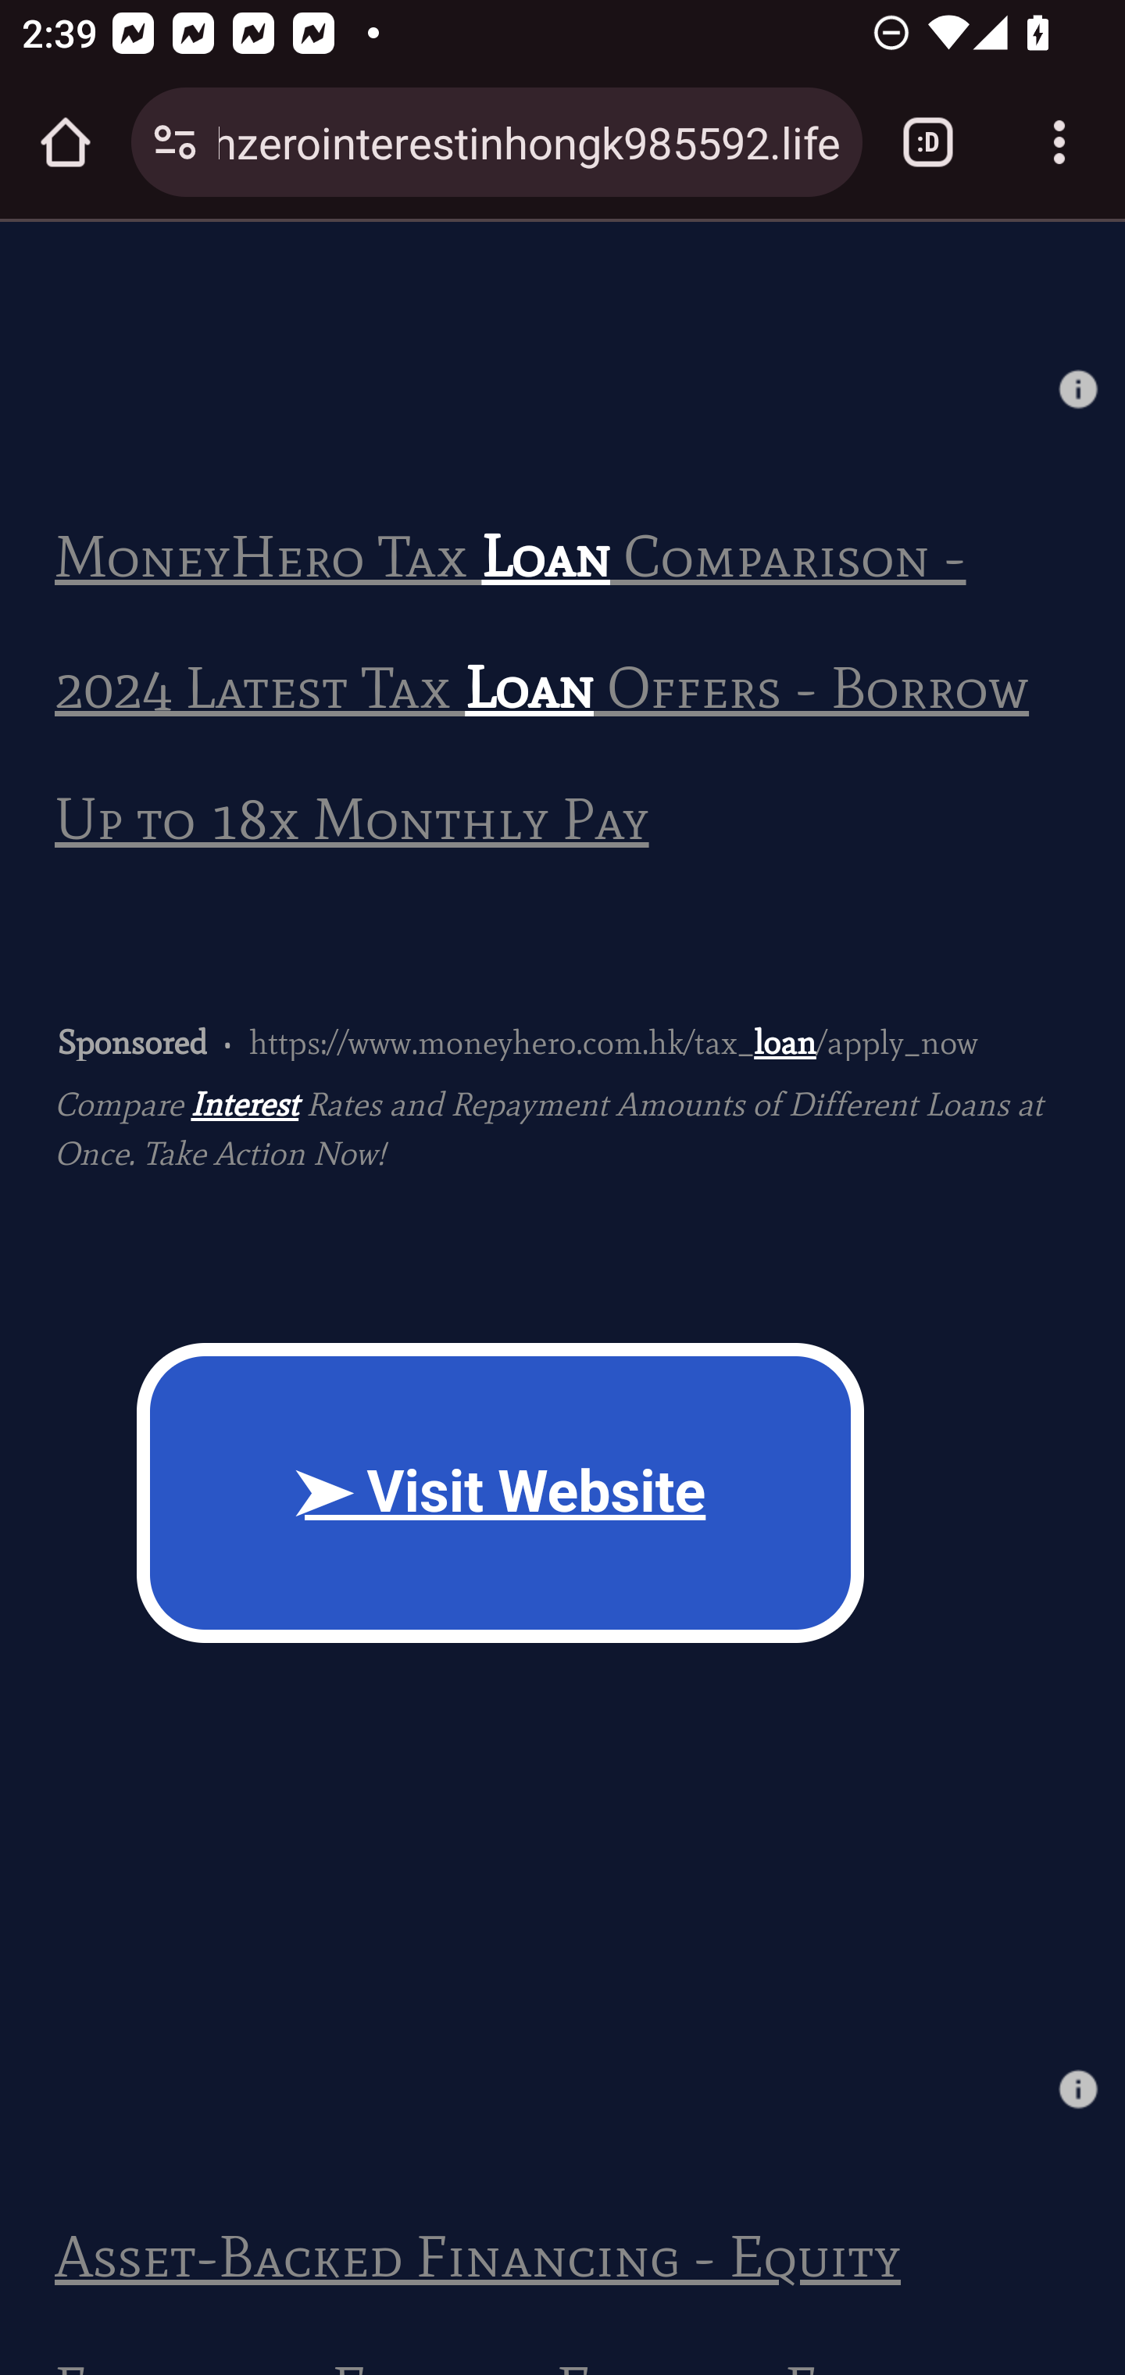  Describe the element at coordinates (1078, 387) in the screenshot. I see `Why this ad?` at that location.